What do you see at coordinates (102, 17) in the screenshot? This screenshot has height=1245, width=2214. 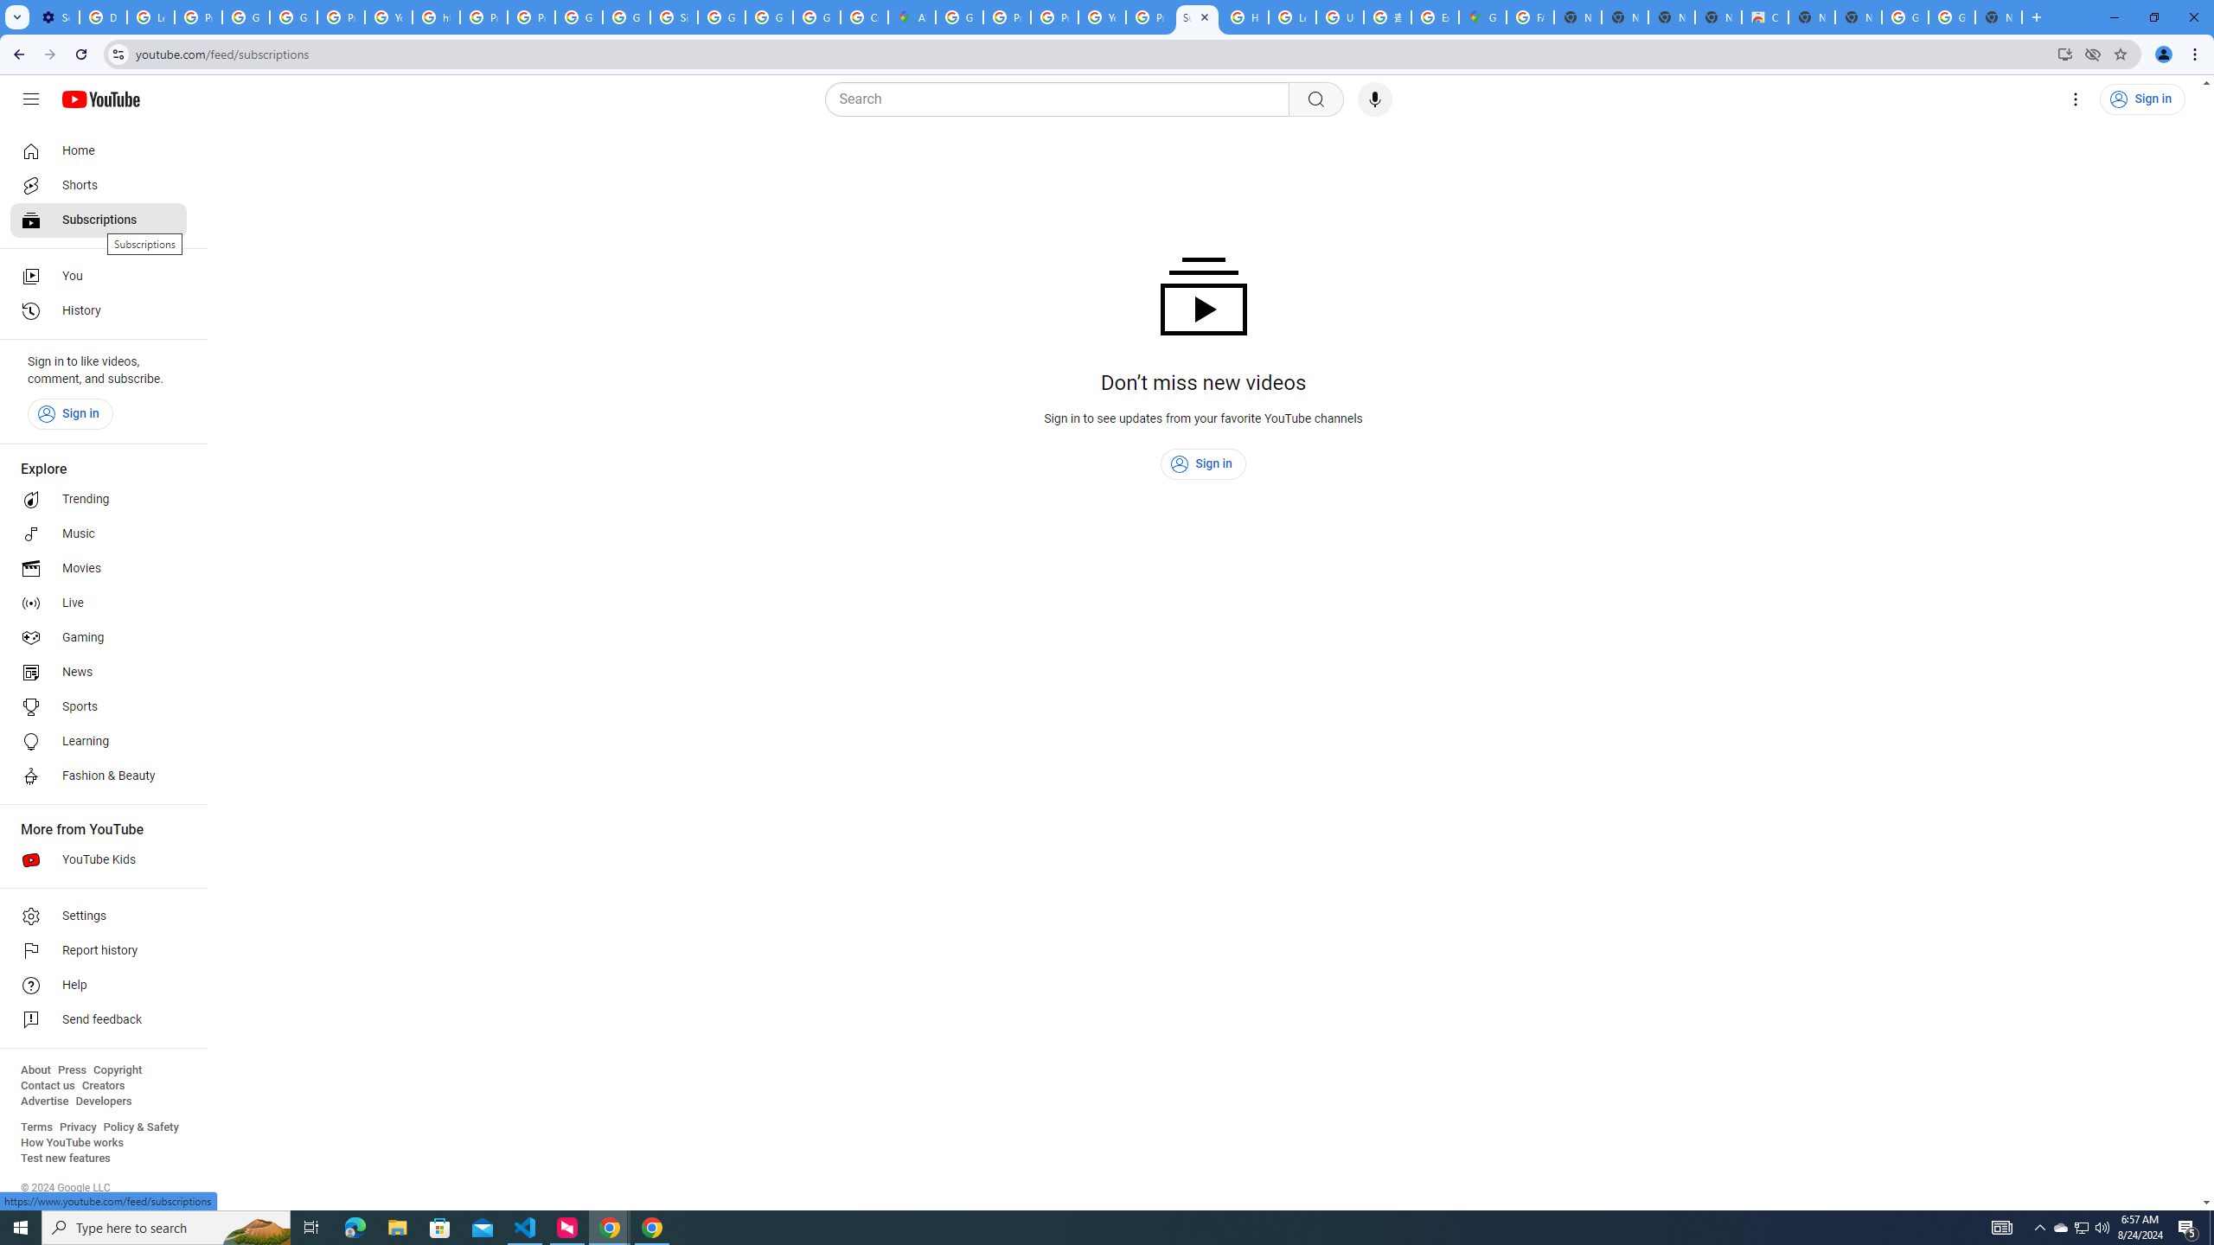 I see `Delete photos & videos - Computer - Google Photos Help` at bounding box center [102, 17].